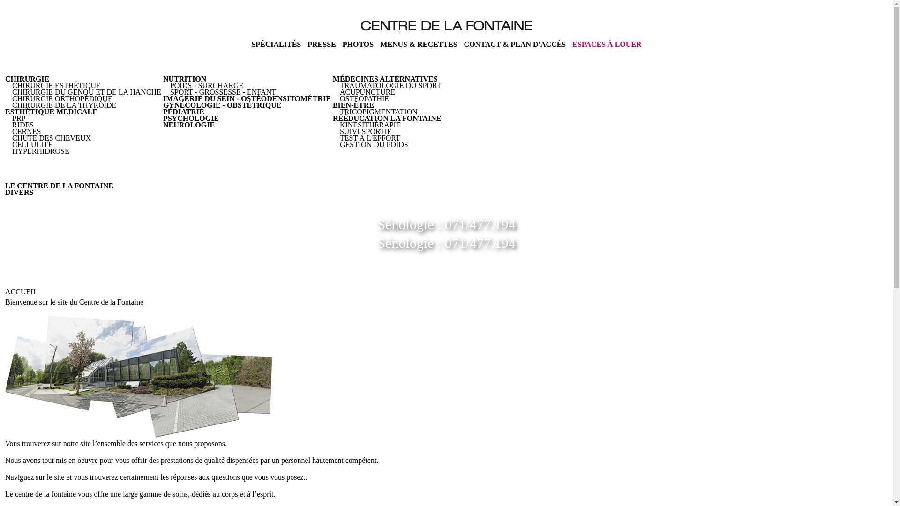  What do you see at coordinates (391, 85) in the screenshot?
I see `TRAUMATOLOGIE DU SPORT` at bounding box center [391, 85].